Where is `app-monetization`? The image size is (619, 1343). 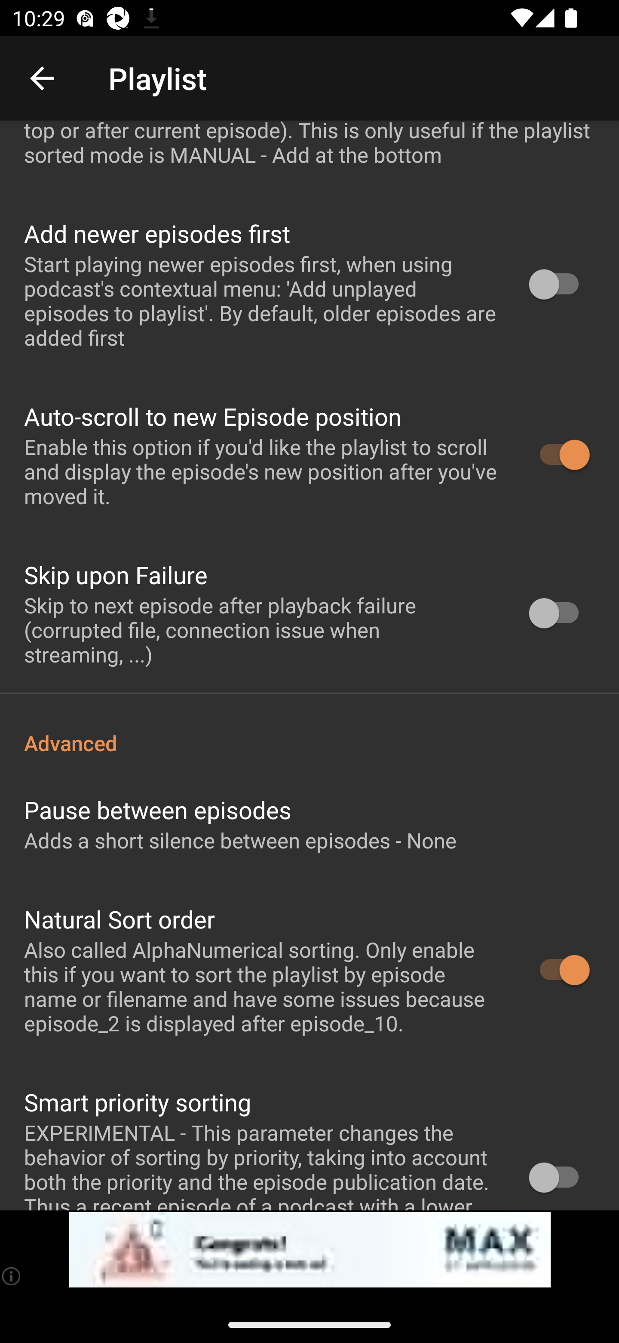
app-monetization is located at coordinates (309, 1250).